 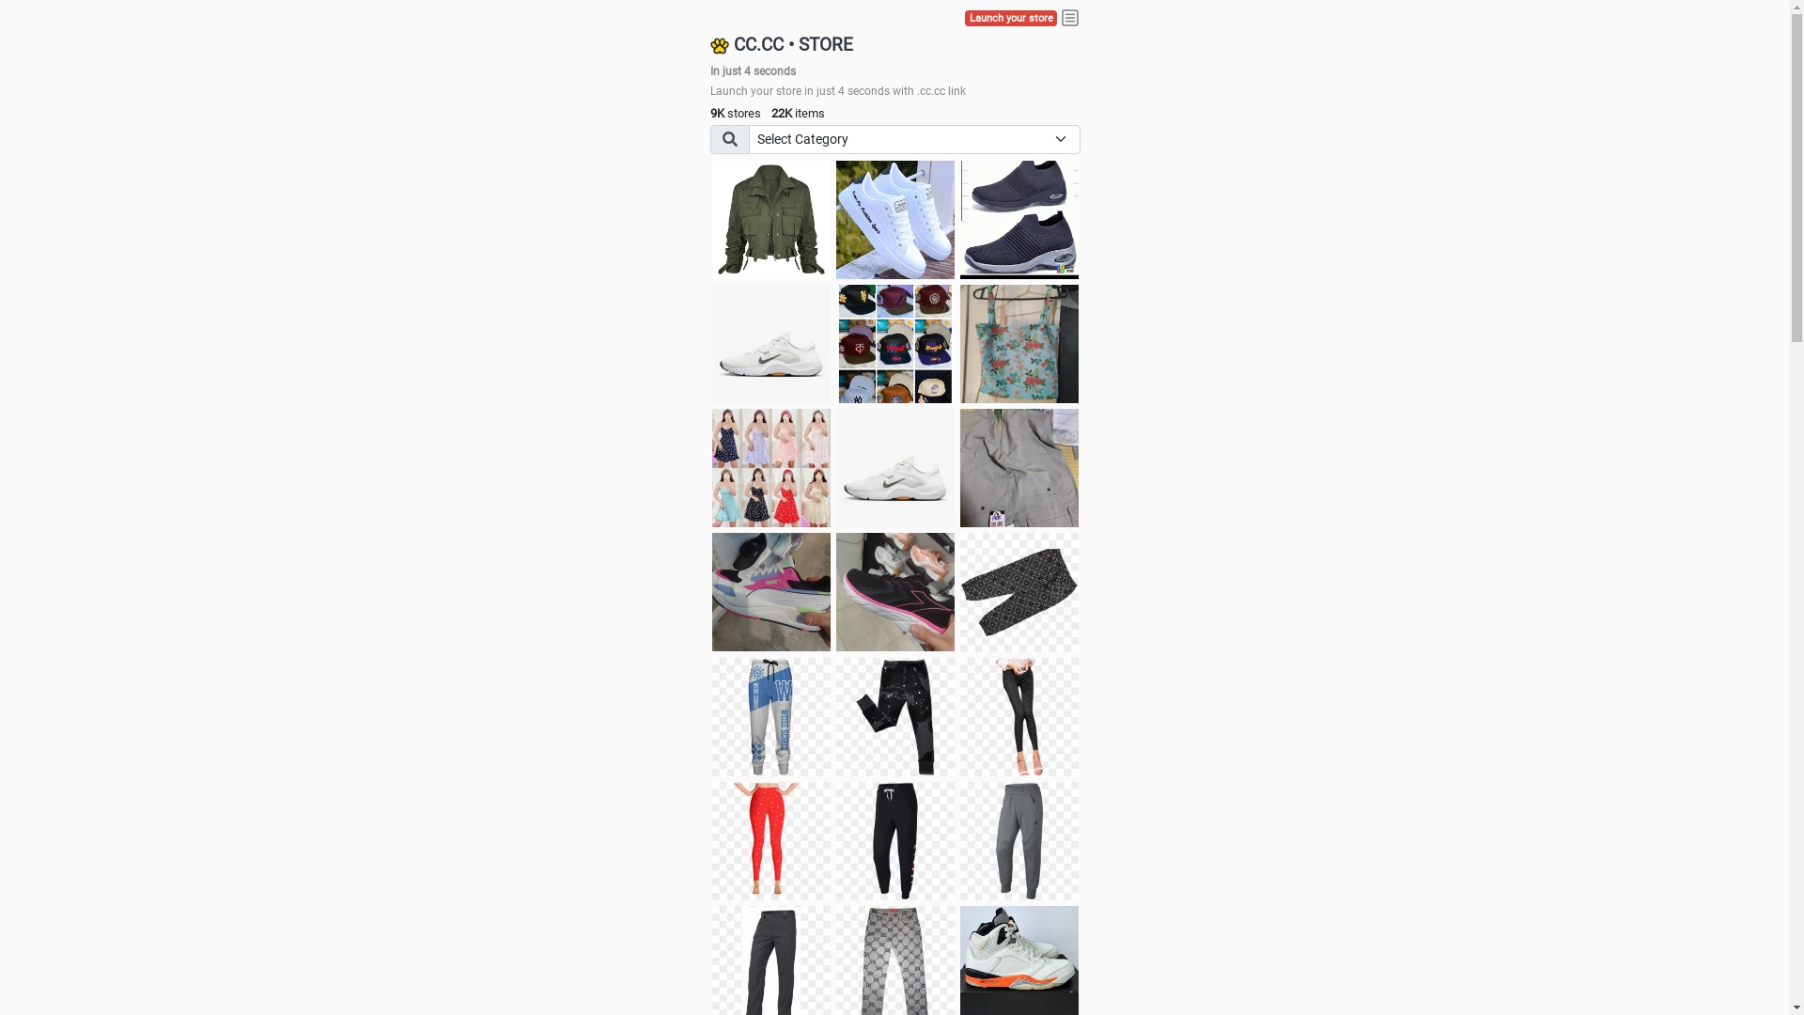 What do you see at coordinates (771, 717) in the screenshot?
I see `Pant` at bounding box center [771, 717].